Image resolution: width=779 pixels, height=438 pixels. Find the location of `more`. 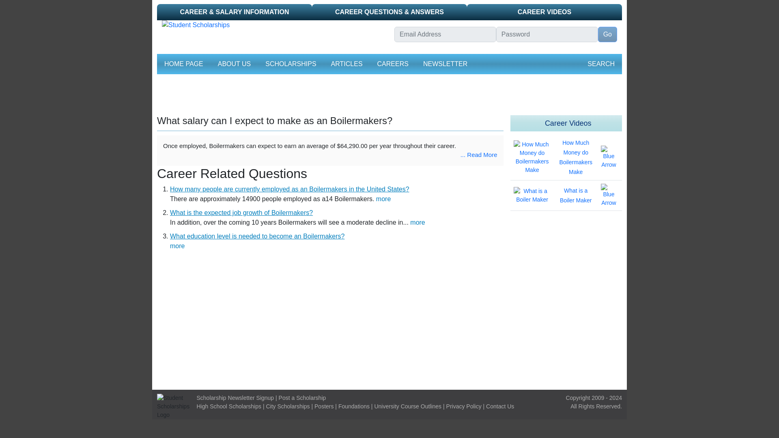

more is located at coordinates (417, 222).